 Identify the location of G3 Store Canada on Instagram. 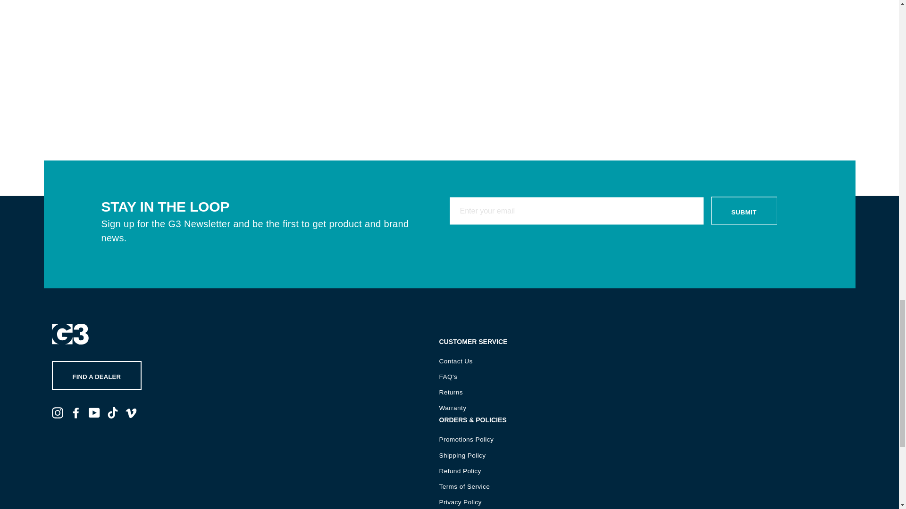
(58, 412).